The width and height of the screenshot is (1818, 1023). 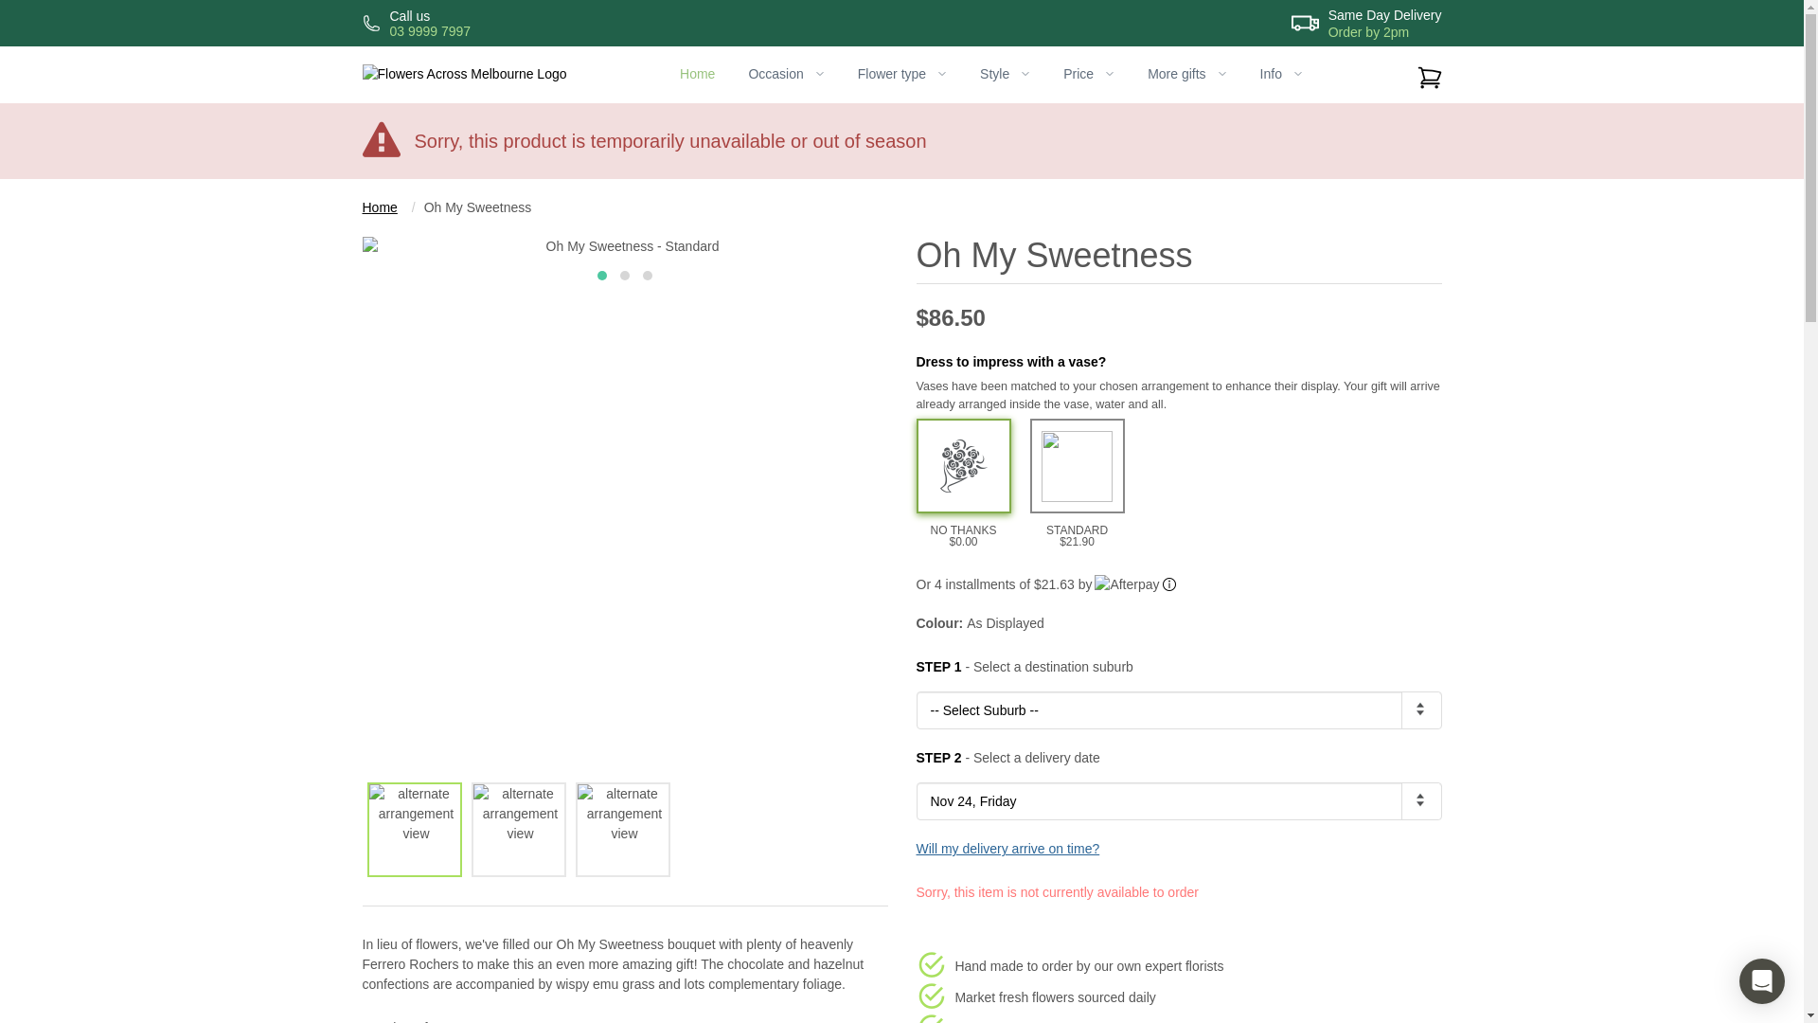 I want to click on Call us
03 9999 7997, so click(x=417, y=23).